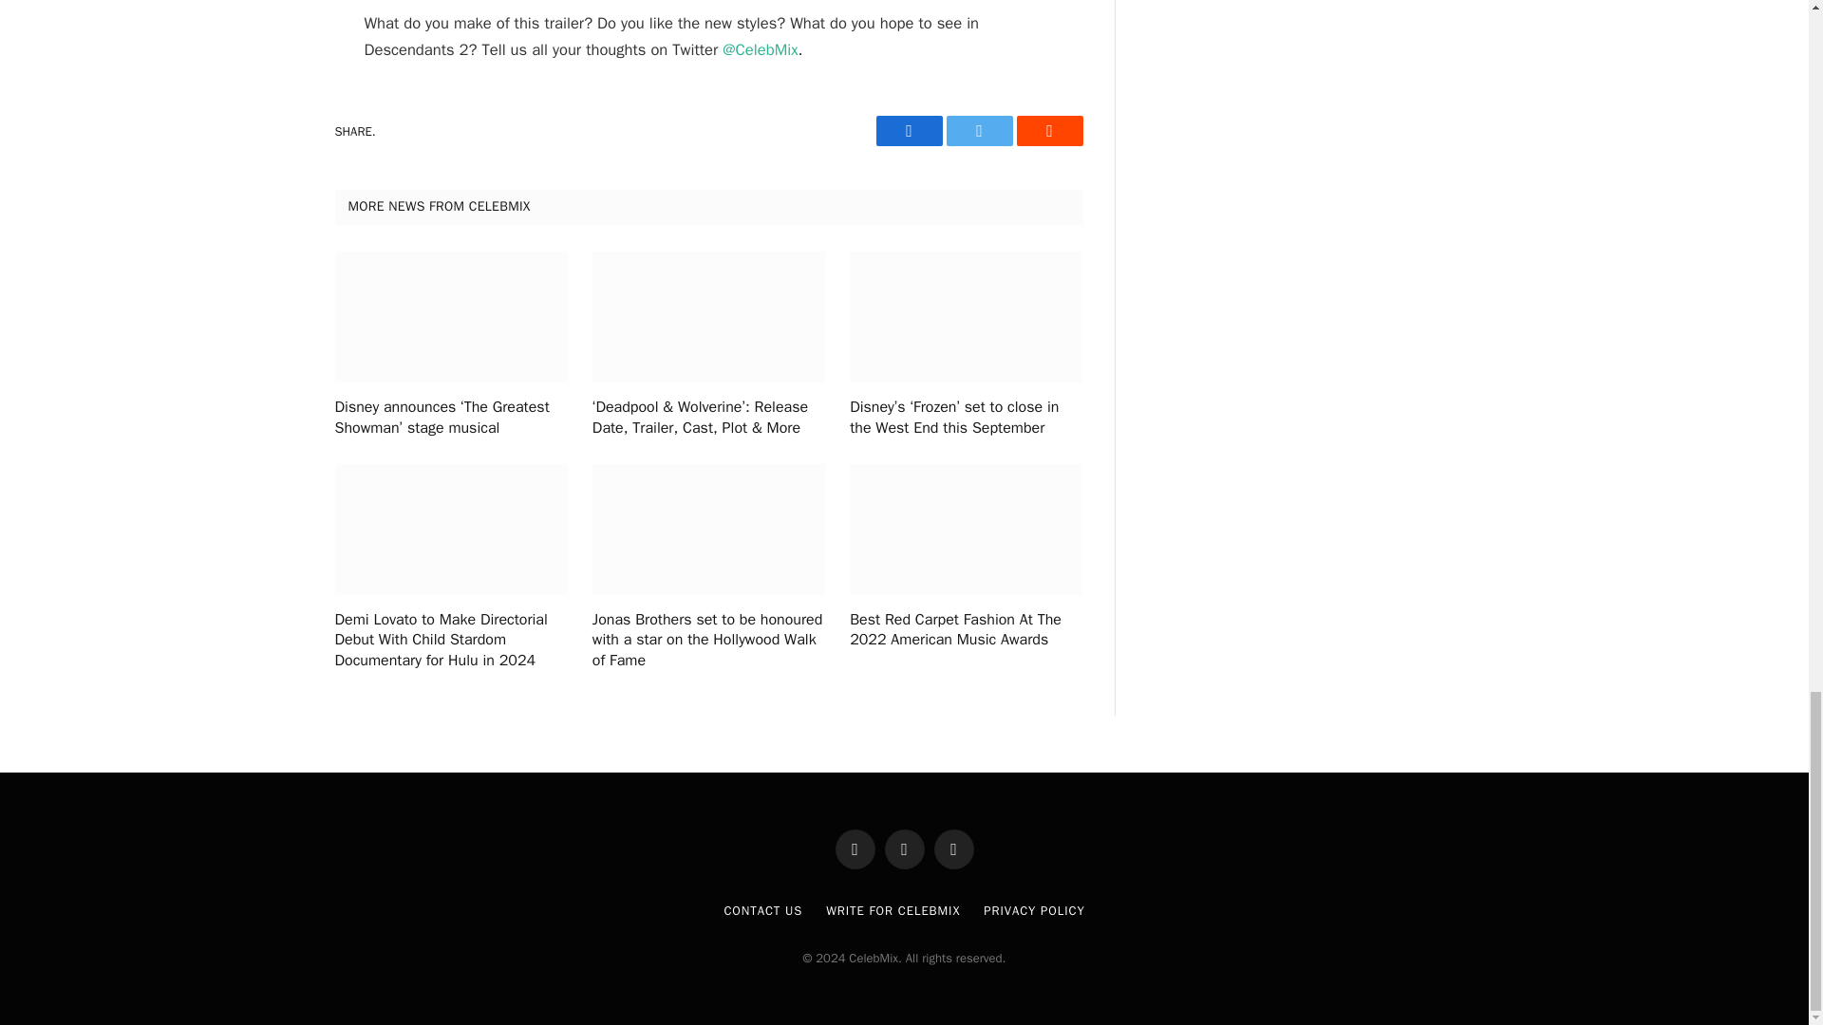 This screenshot has height=1025, width=1823. What do you see at coordinates (978, 131) in the screenshot?
I see `Twitter` at bounding box center [978, 131].